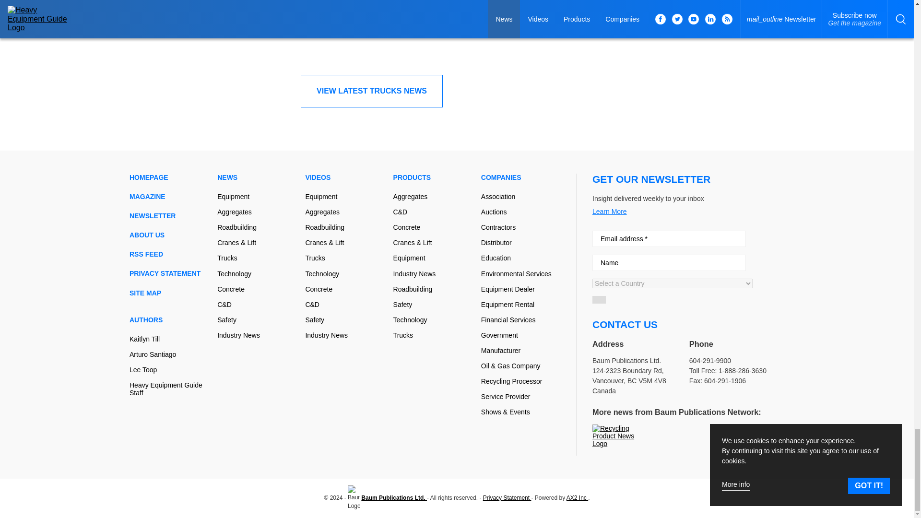 The image size is (921, 518). What do you see at coordinates (170, 196) in the screenshot?
I see `MAGAZINE` at bounding box center [170, 196].